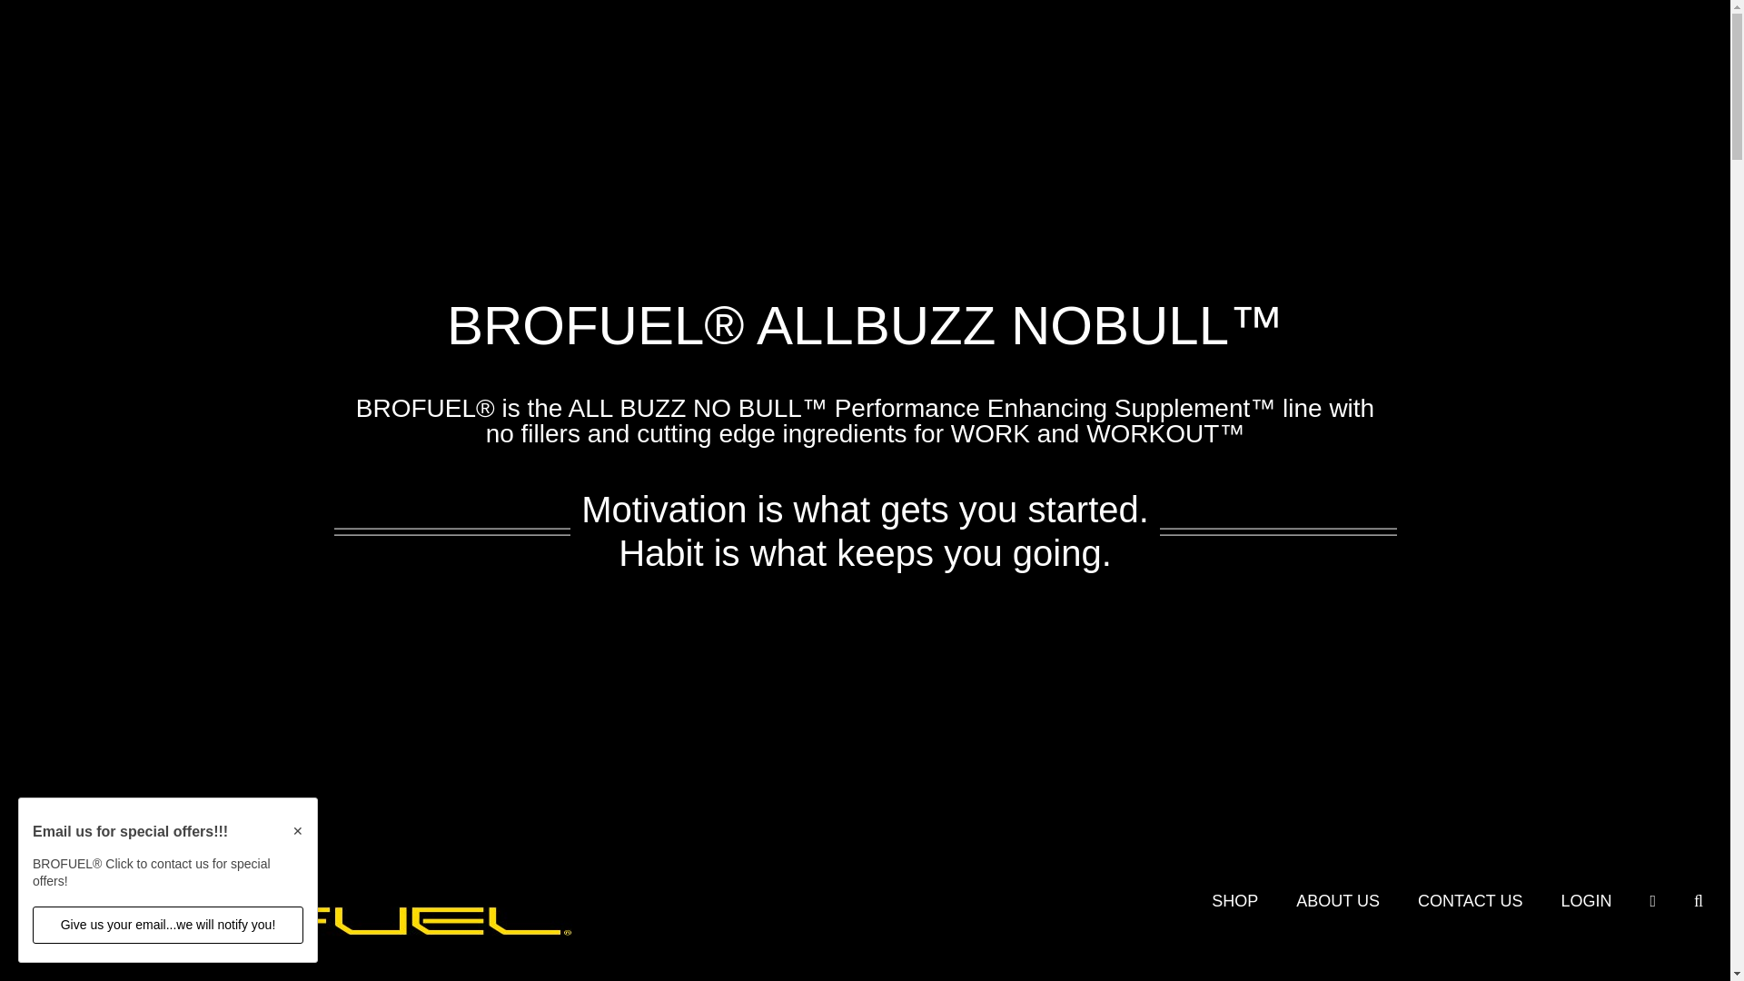 The image size is (1744, 981). What do you see at coordinates (1337, 901) in the screenshot?
I see `ABOUT US` at bounding box center [1337, 901].